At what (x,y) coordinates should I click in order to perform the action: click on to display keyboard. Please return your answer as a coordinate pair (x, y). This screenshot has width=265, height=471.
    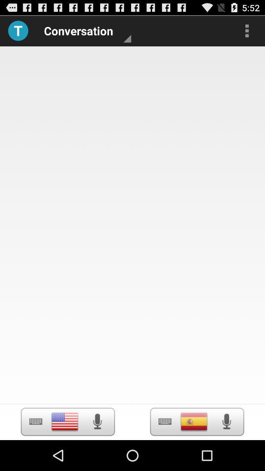
    Looking at the image, I should click on (35, 422).